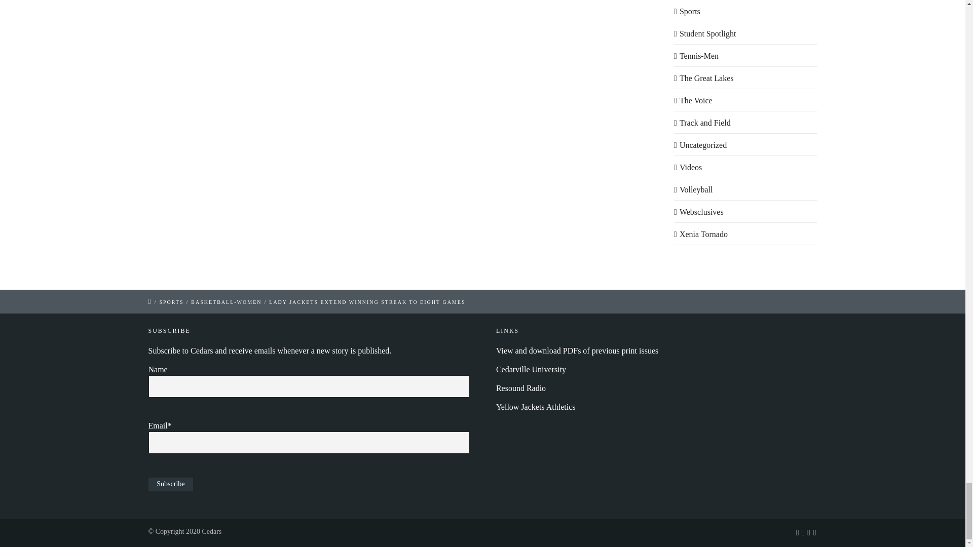 The height and width of the screenshot is (547, 973). I want to click on Cedarville University, so click(531, 369).